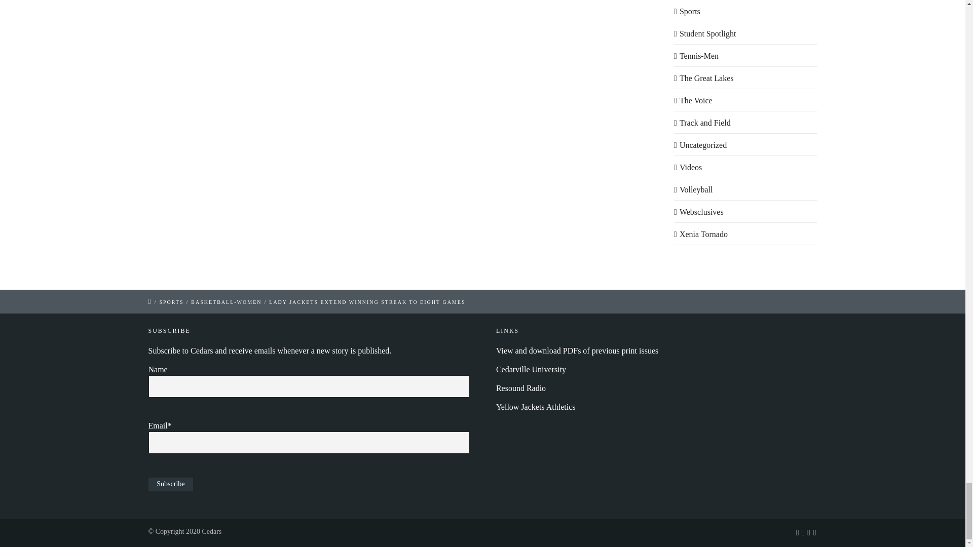 The height and width of the screenshot is (547, 973). I want to click on Cedarville University, so click(531, 369).